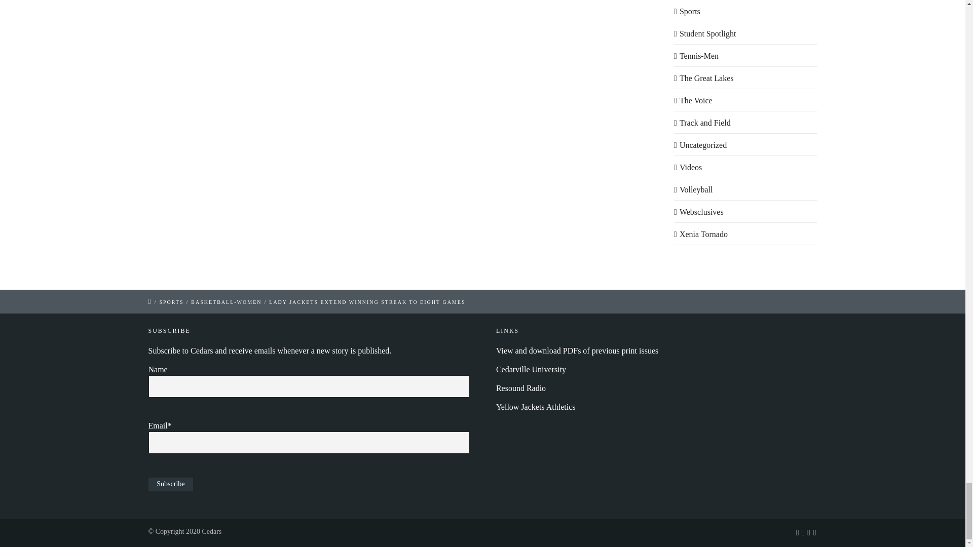 The height and width of the screenshot is (547, 973). I want to click on Cedarville University, so click(531, 369).